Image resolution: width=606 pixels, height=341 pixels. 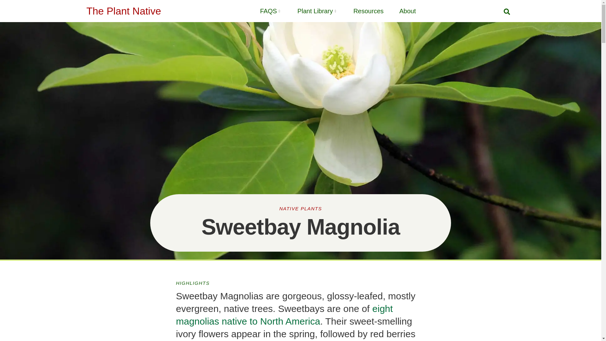 I want to click on NATIVE PLANTS, so click(x=300, y=208).